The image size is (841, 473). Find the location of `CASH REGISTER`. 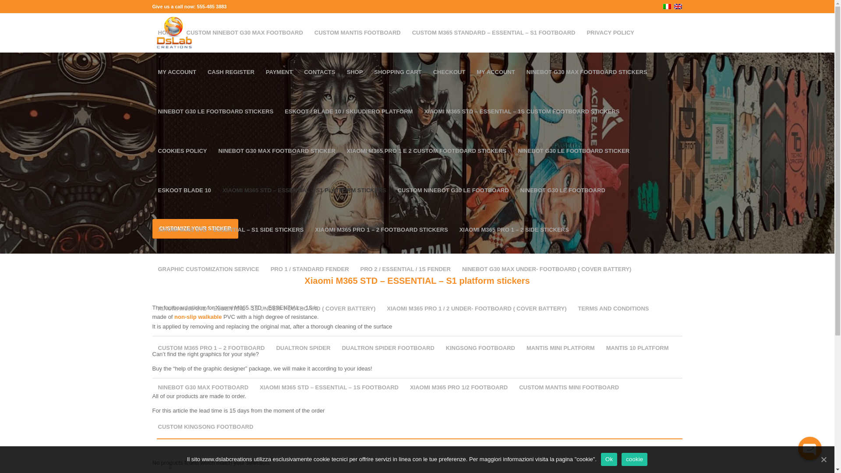

CASH REGISTER is located at coordinates (230, 72).